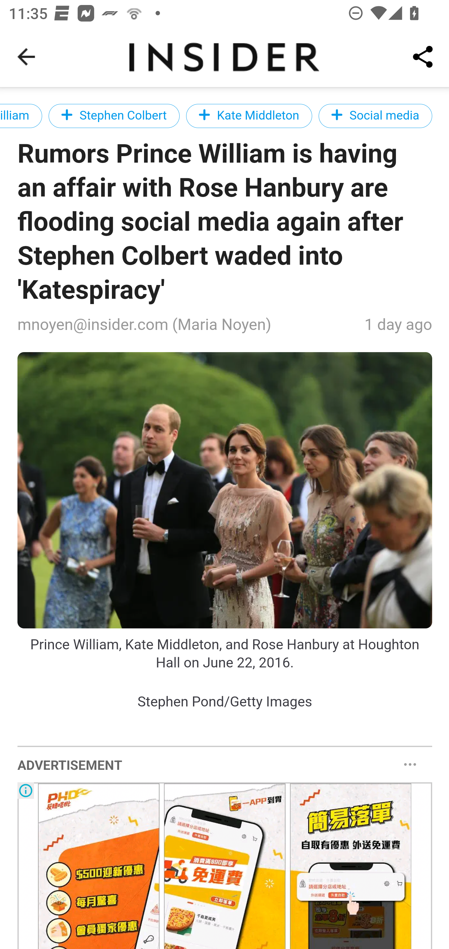 The image size is (449, 949). Describe the element at coordinates (225, 490) in the screenshot. I see `?url=https%3A%2F%2Fi.insider` at that location.